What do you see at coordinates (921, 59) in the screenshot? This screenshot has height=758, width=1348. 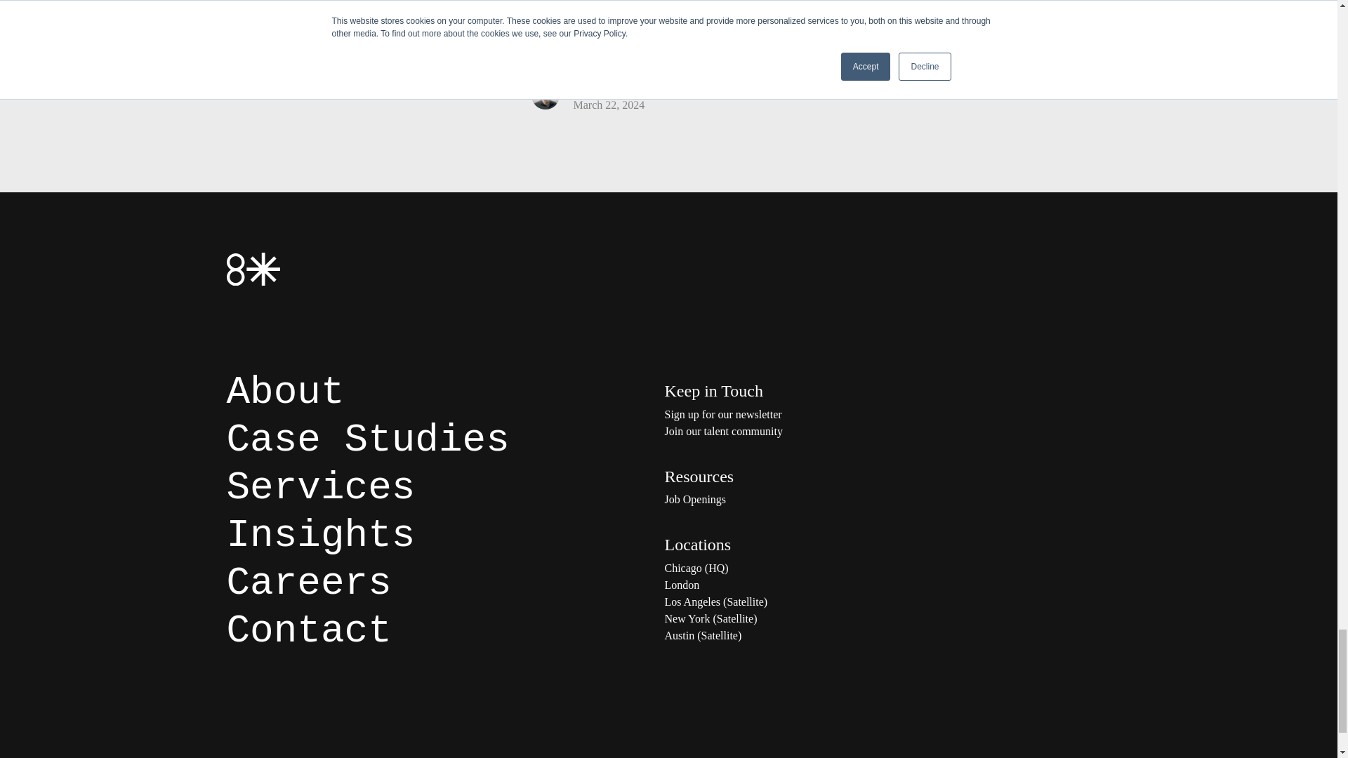 I see `Eva PenzeyMoog` at bounding box center [921, 59].